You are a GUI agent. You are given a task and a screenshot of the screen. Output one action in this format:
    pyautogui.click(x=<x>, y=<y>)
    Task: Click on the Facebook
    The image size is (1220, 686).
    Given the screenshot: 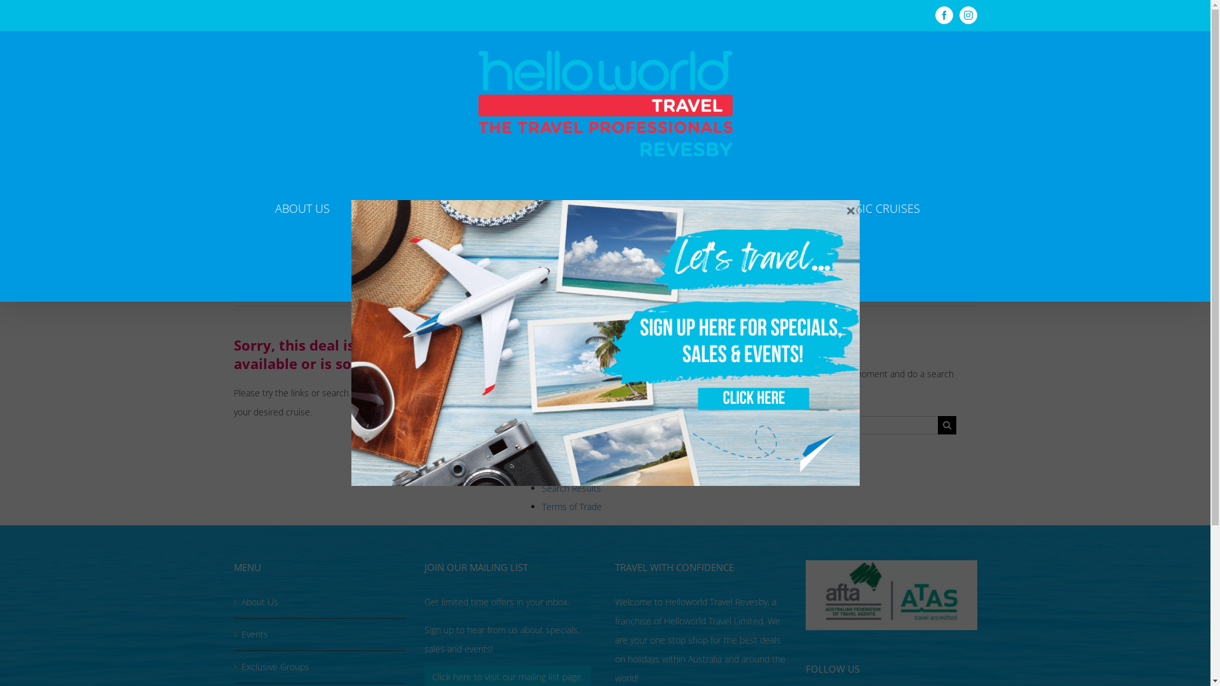 What is the action you would take?
    pyautogui.click(x=944, y=15)
    